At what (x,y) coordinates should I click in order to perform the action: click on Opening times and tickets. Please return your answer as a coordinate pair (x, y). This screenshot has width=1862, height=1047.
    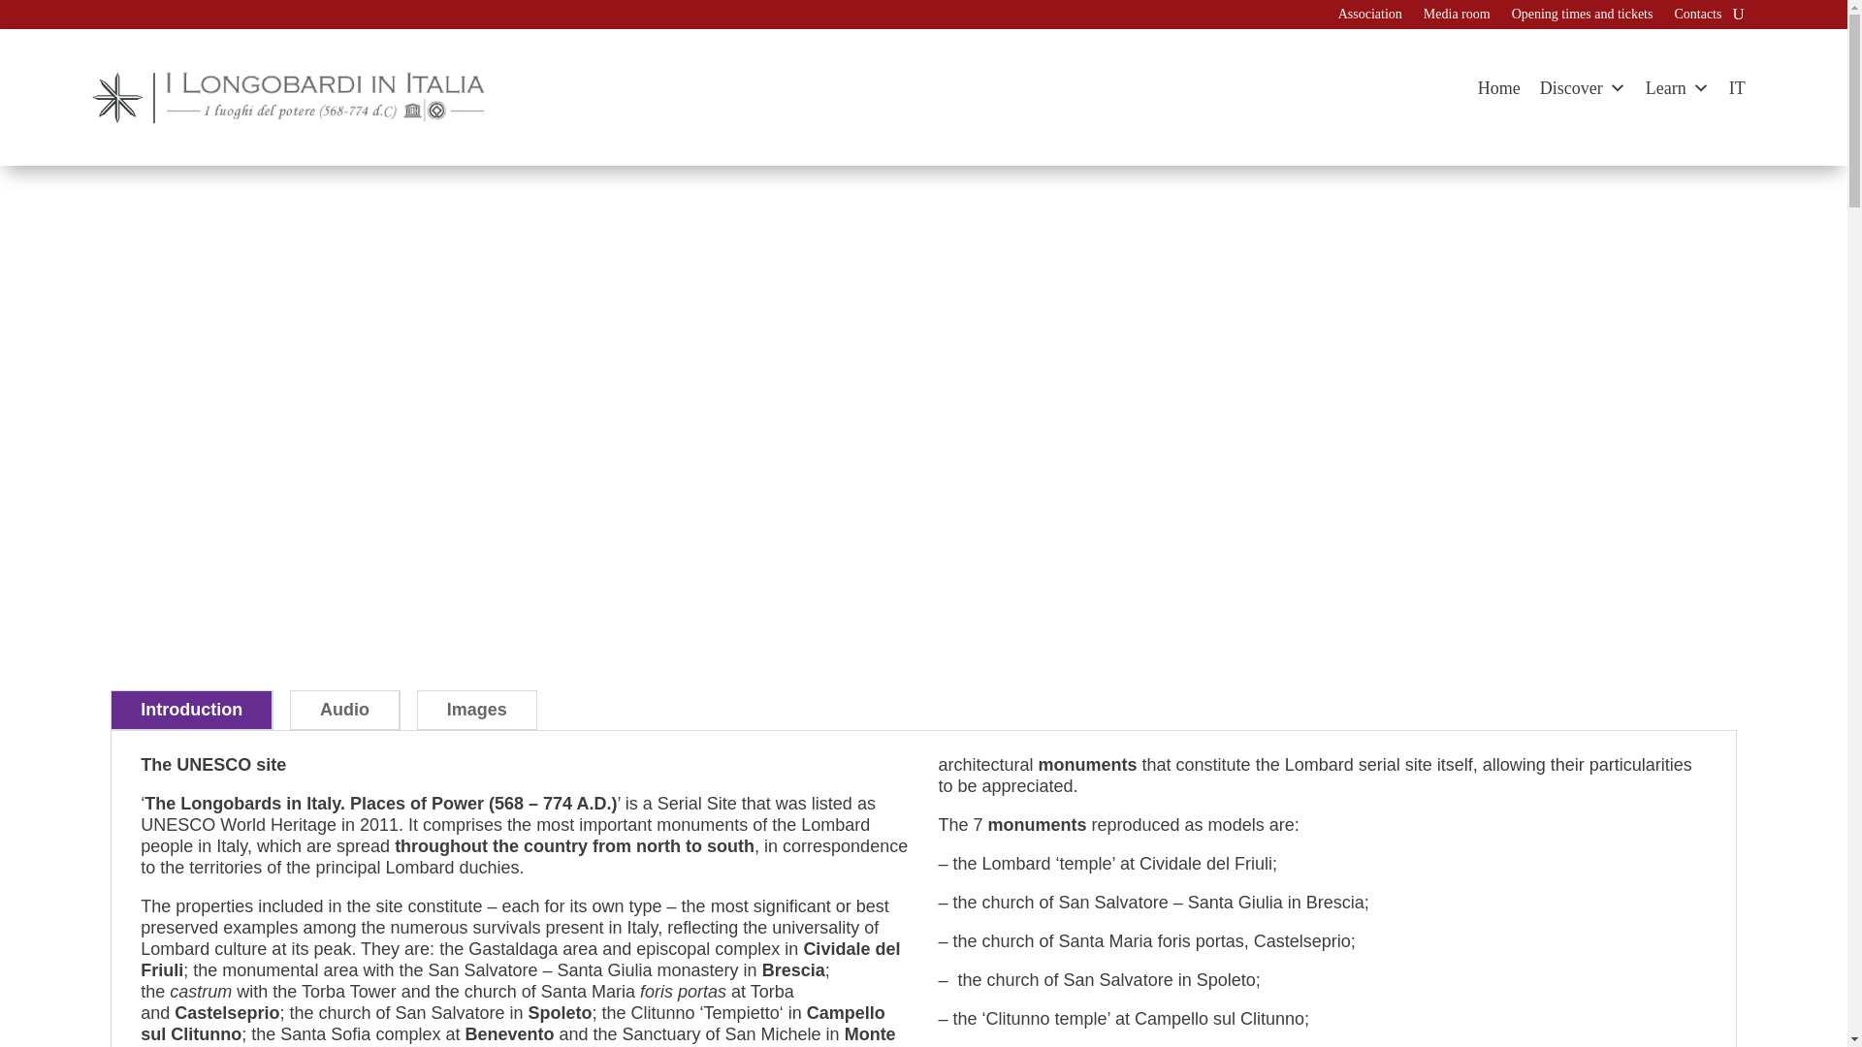
    Looking at the image, I should click on (1583, 17).